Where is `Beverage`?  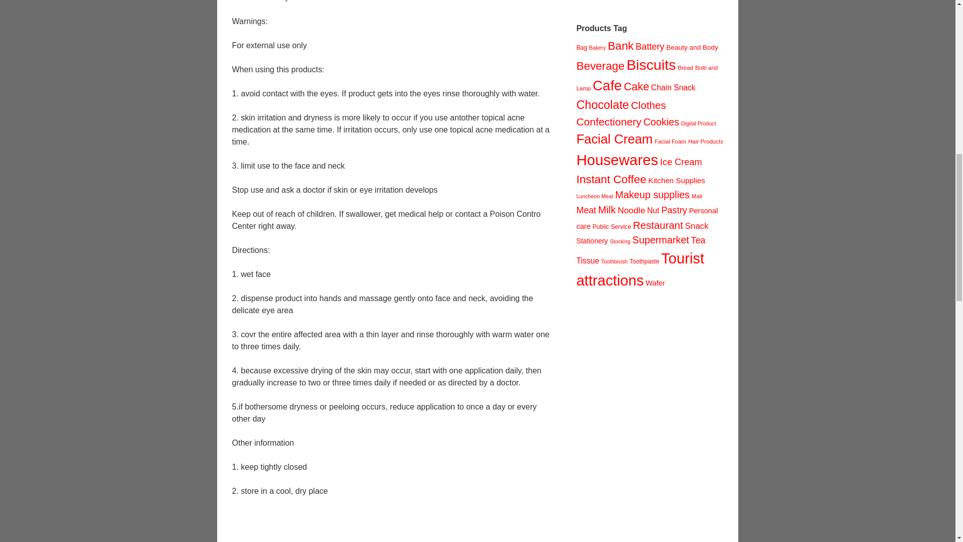 Beverage is located at coordinates (600, 65).